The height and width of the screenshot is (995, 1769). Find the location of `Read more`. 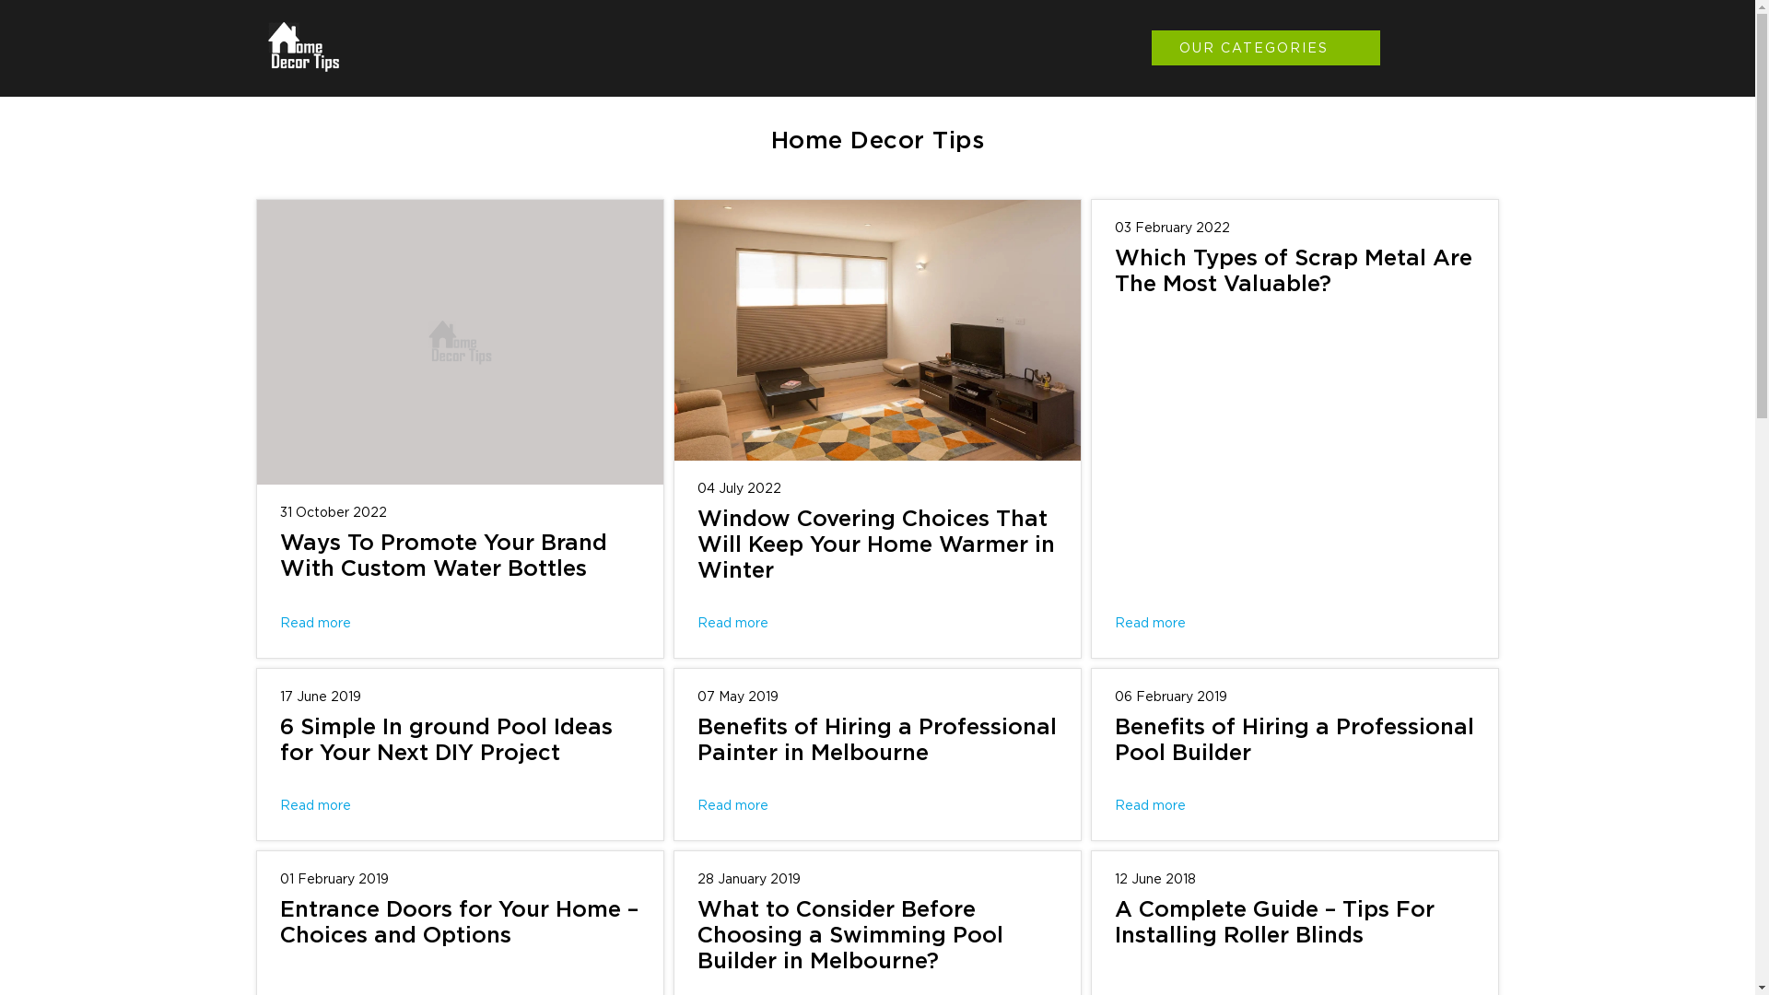

Read more is located at coordinates (733, 806).